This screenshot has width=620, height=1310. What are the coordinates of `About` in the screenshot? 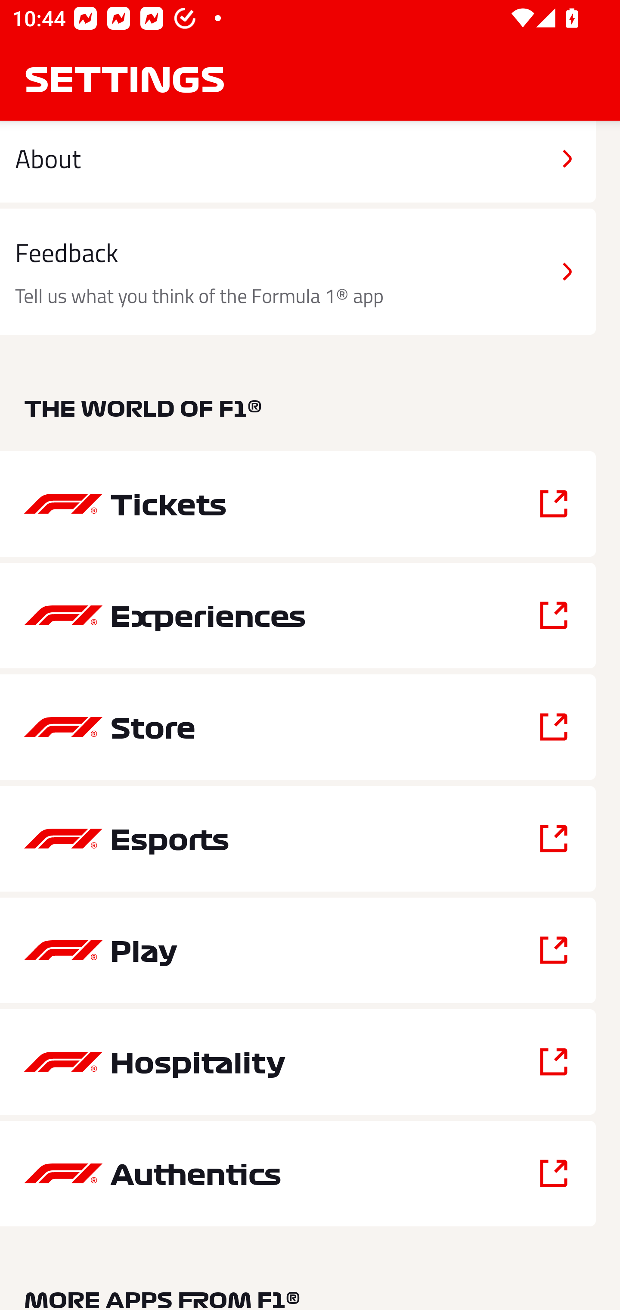 It's located at (298, 162).